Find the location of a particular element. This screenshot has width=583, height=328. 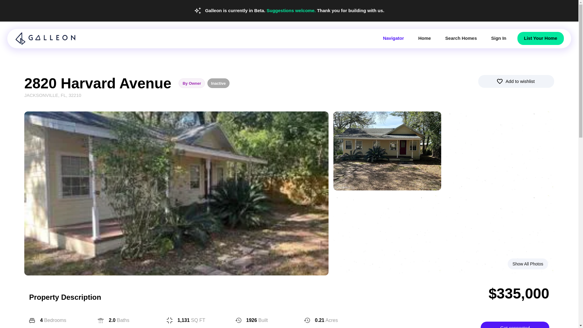

Home is located at coordinates (424, 38).